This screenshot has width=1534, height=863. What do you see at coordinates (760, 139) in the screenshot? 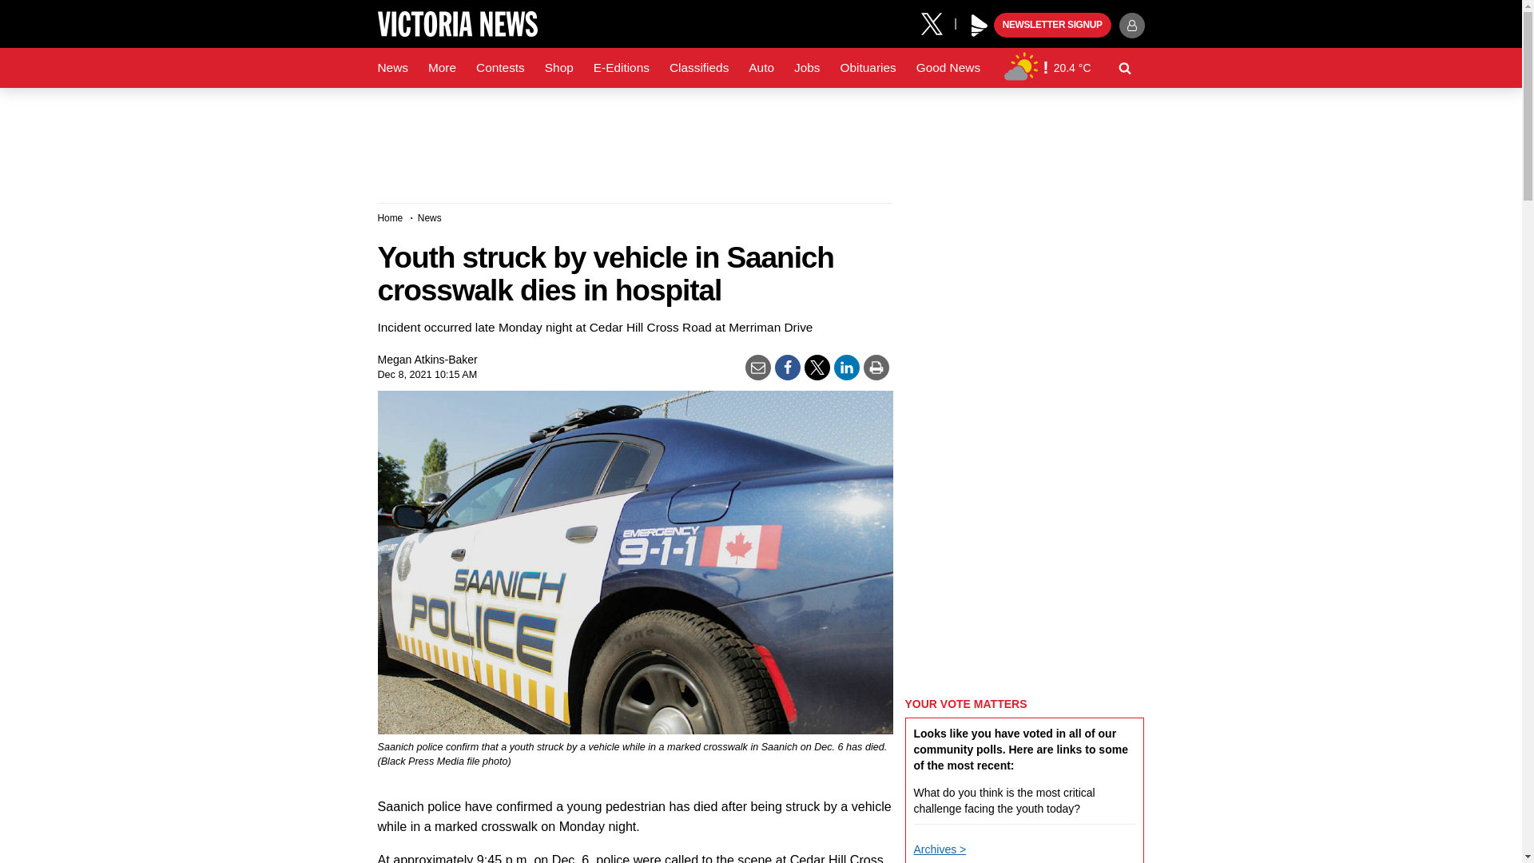
I see `3rd party ad content` at bounding box center [760, 139].